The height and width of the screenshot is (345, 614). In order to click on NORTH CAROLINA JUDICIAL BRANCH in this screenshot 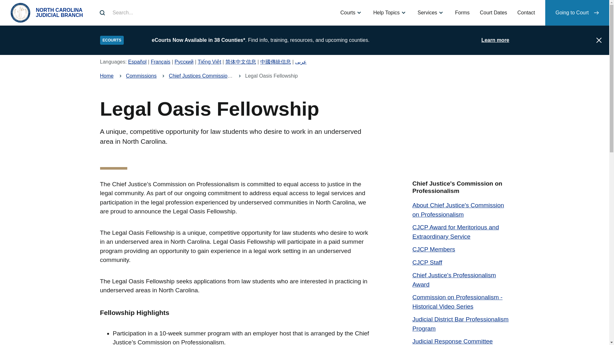, I will do `click(49, 13)`.